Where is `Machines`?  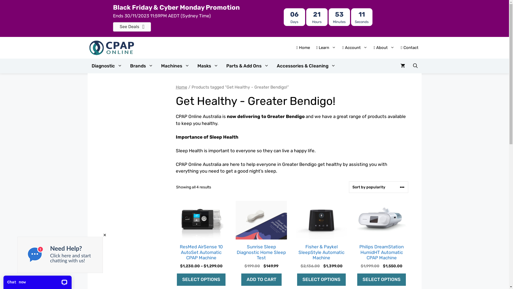 Machines is located at coordinates (175, 66).